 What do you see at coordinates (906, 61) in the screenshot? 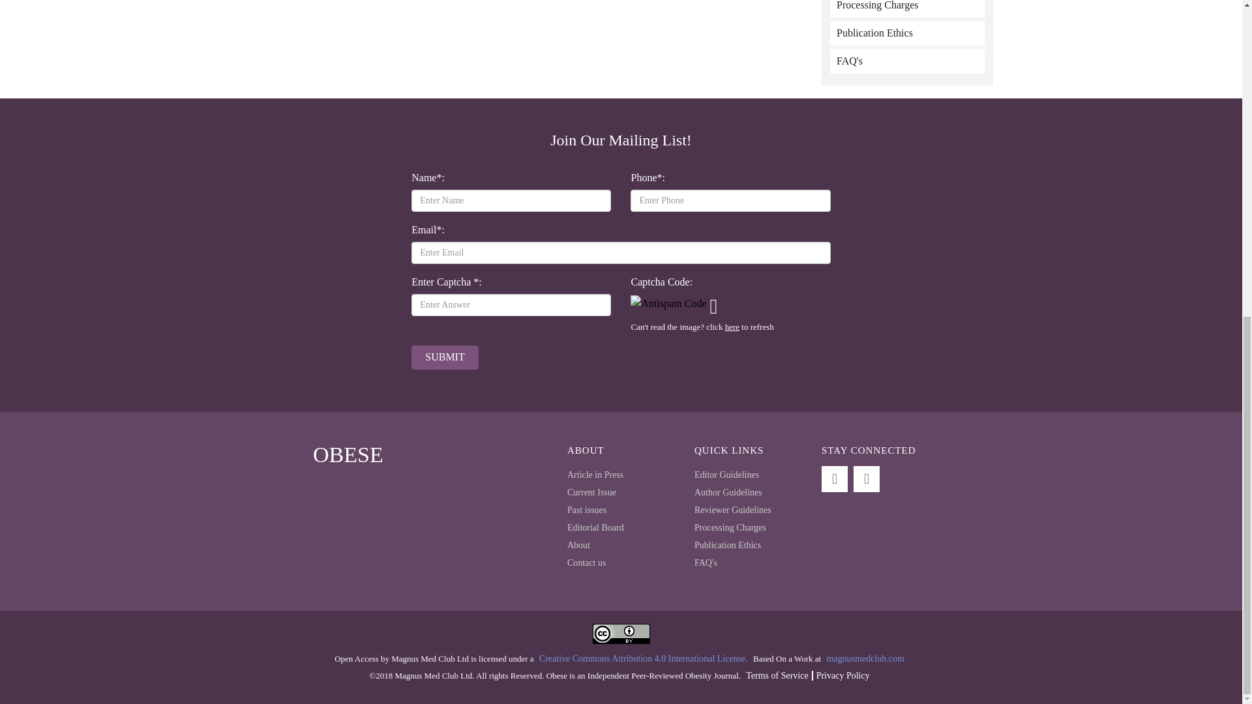
I see `FAQ's` at bounding box center [906, 61].